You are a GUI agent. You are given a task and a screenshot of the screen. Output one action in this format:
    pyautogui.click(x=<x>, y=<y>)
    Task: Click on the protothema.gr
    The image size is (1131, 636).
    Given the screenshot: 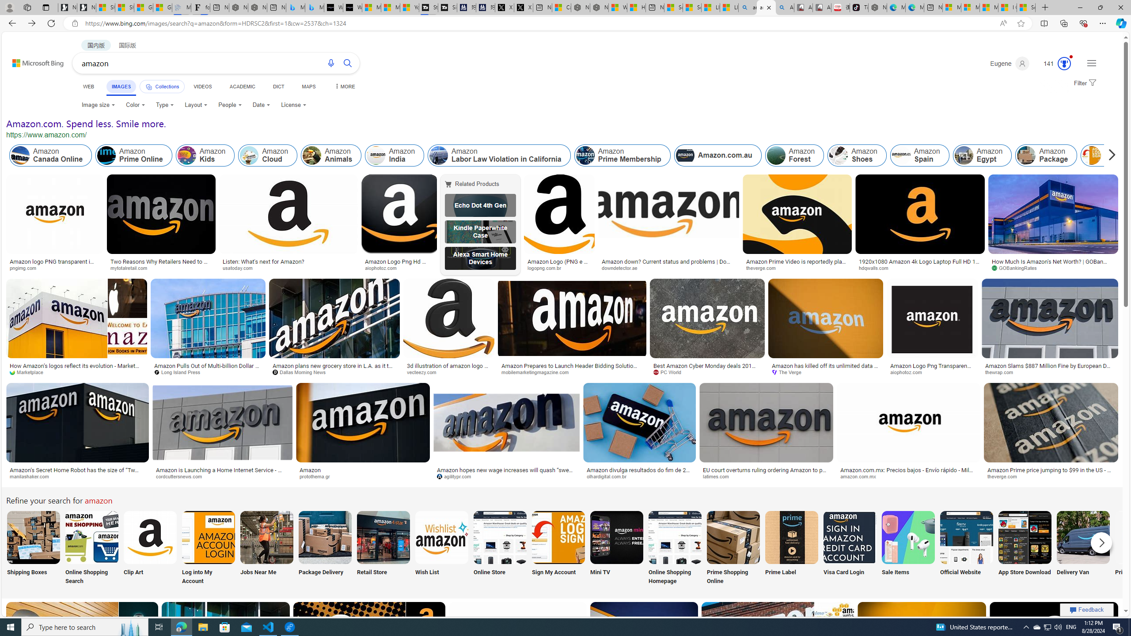 What is the action you would take?
    pyautogui.click(x=363, y=477)
    